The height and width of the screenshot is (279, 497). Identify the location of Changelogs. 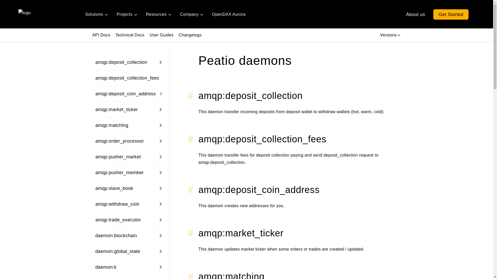
(190, 35).